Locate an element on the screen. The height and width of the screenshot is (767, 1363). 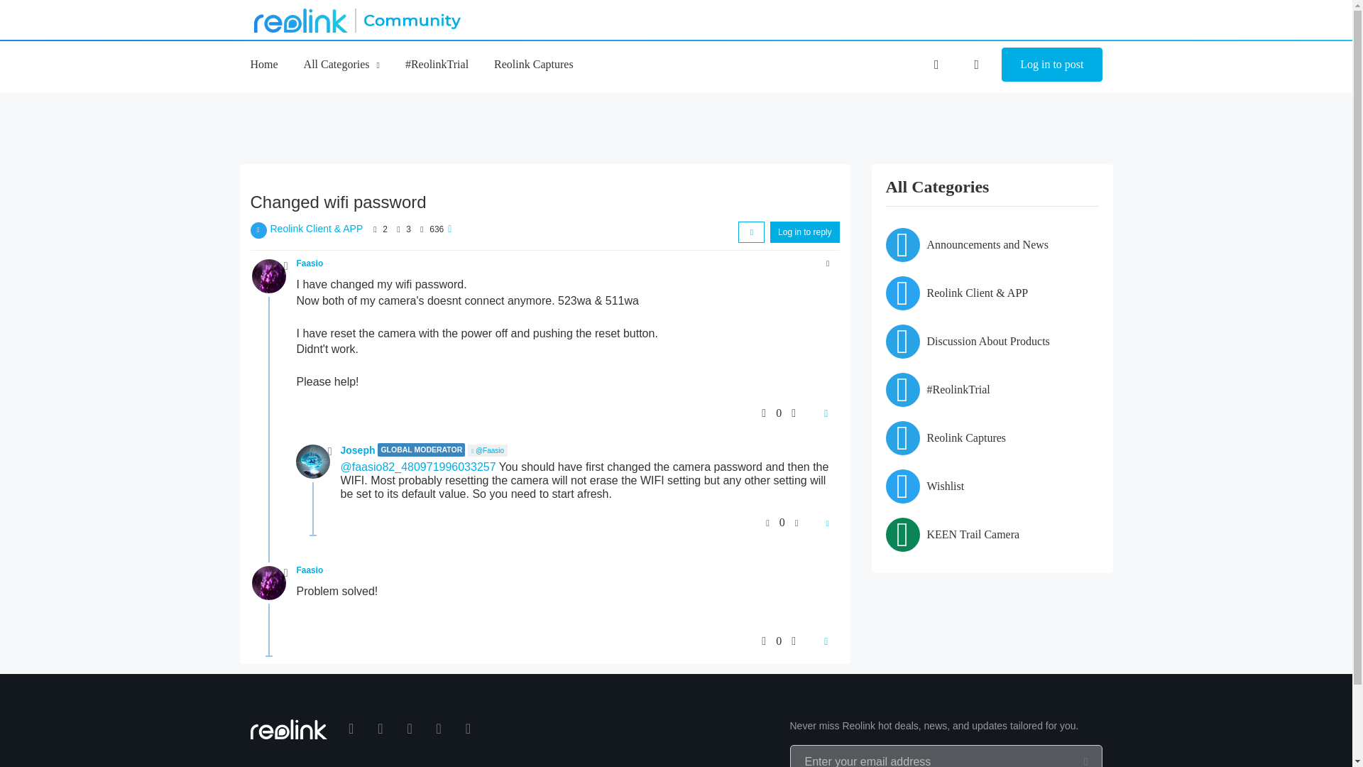
Home is located at coordinates (263, 64).